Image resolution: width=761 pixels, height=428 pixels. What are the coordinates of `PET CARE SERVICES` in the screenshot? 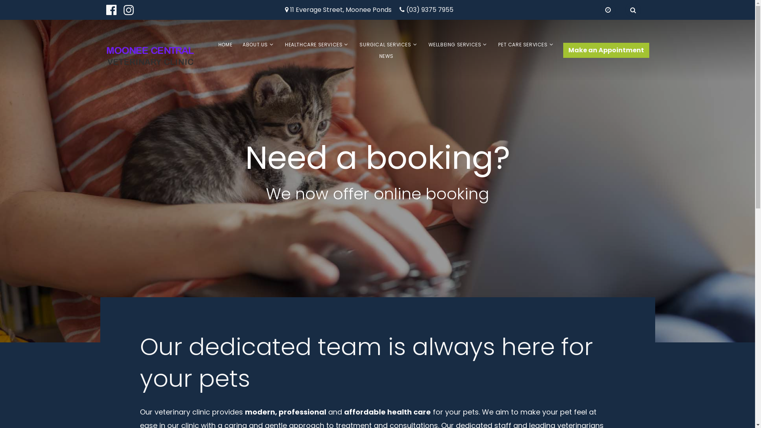 It's located at (523, 44).